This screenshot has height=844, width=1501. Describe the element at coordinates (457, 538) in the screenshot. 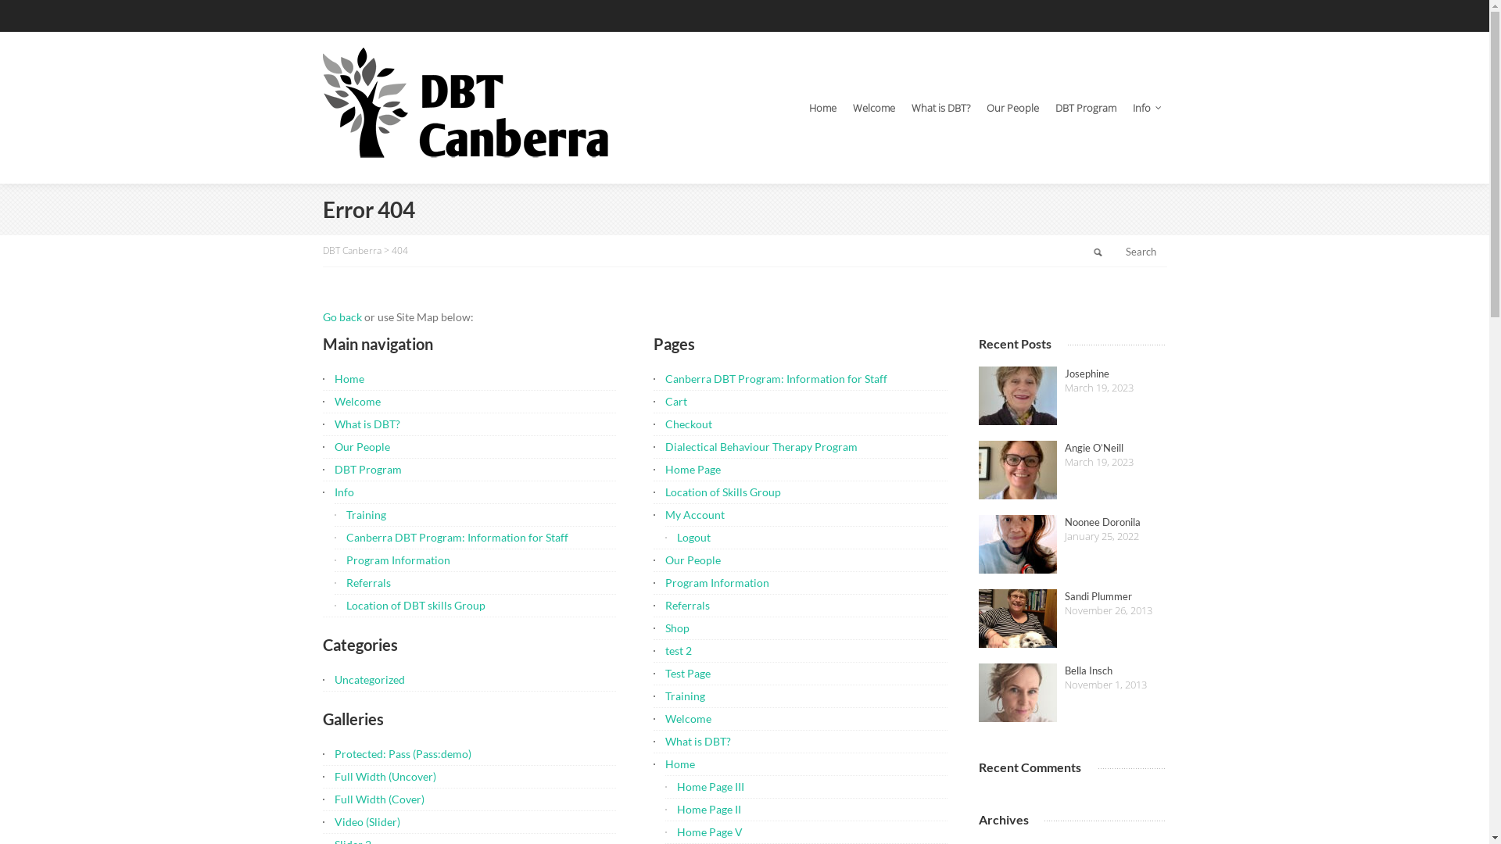

I see `Canberra DBT Program: Information for Staff` at that location.